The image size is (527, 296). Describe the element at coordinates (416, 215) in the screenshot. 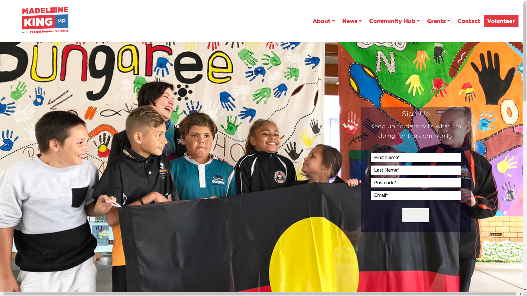

I see `Sign Up` at that location.